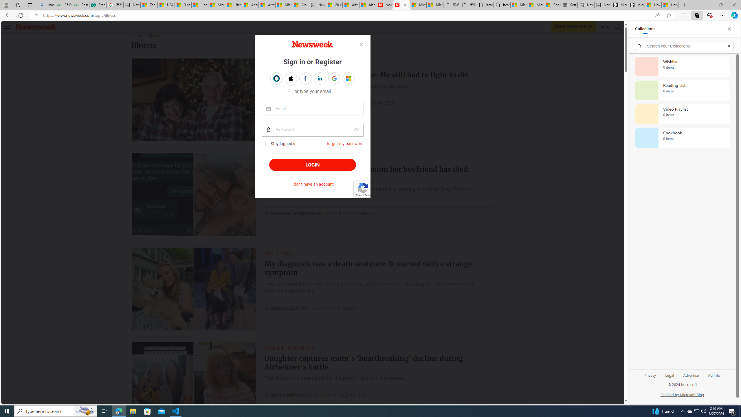  What do you see at coordinates (367, 195) in the screenshot?
I see `Terms` at bounding box center [367, 195].